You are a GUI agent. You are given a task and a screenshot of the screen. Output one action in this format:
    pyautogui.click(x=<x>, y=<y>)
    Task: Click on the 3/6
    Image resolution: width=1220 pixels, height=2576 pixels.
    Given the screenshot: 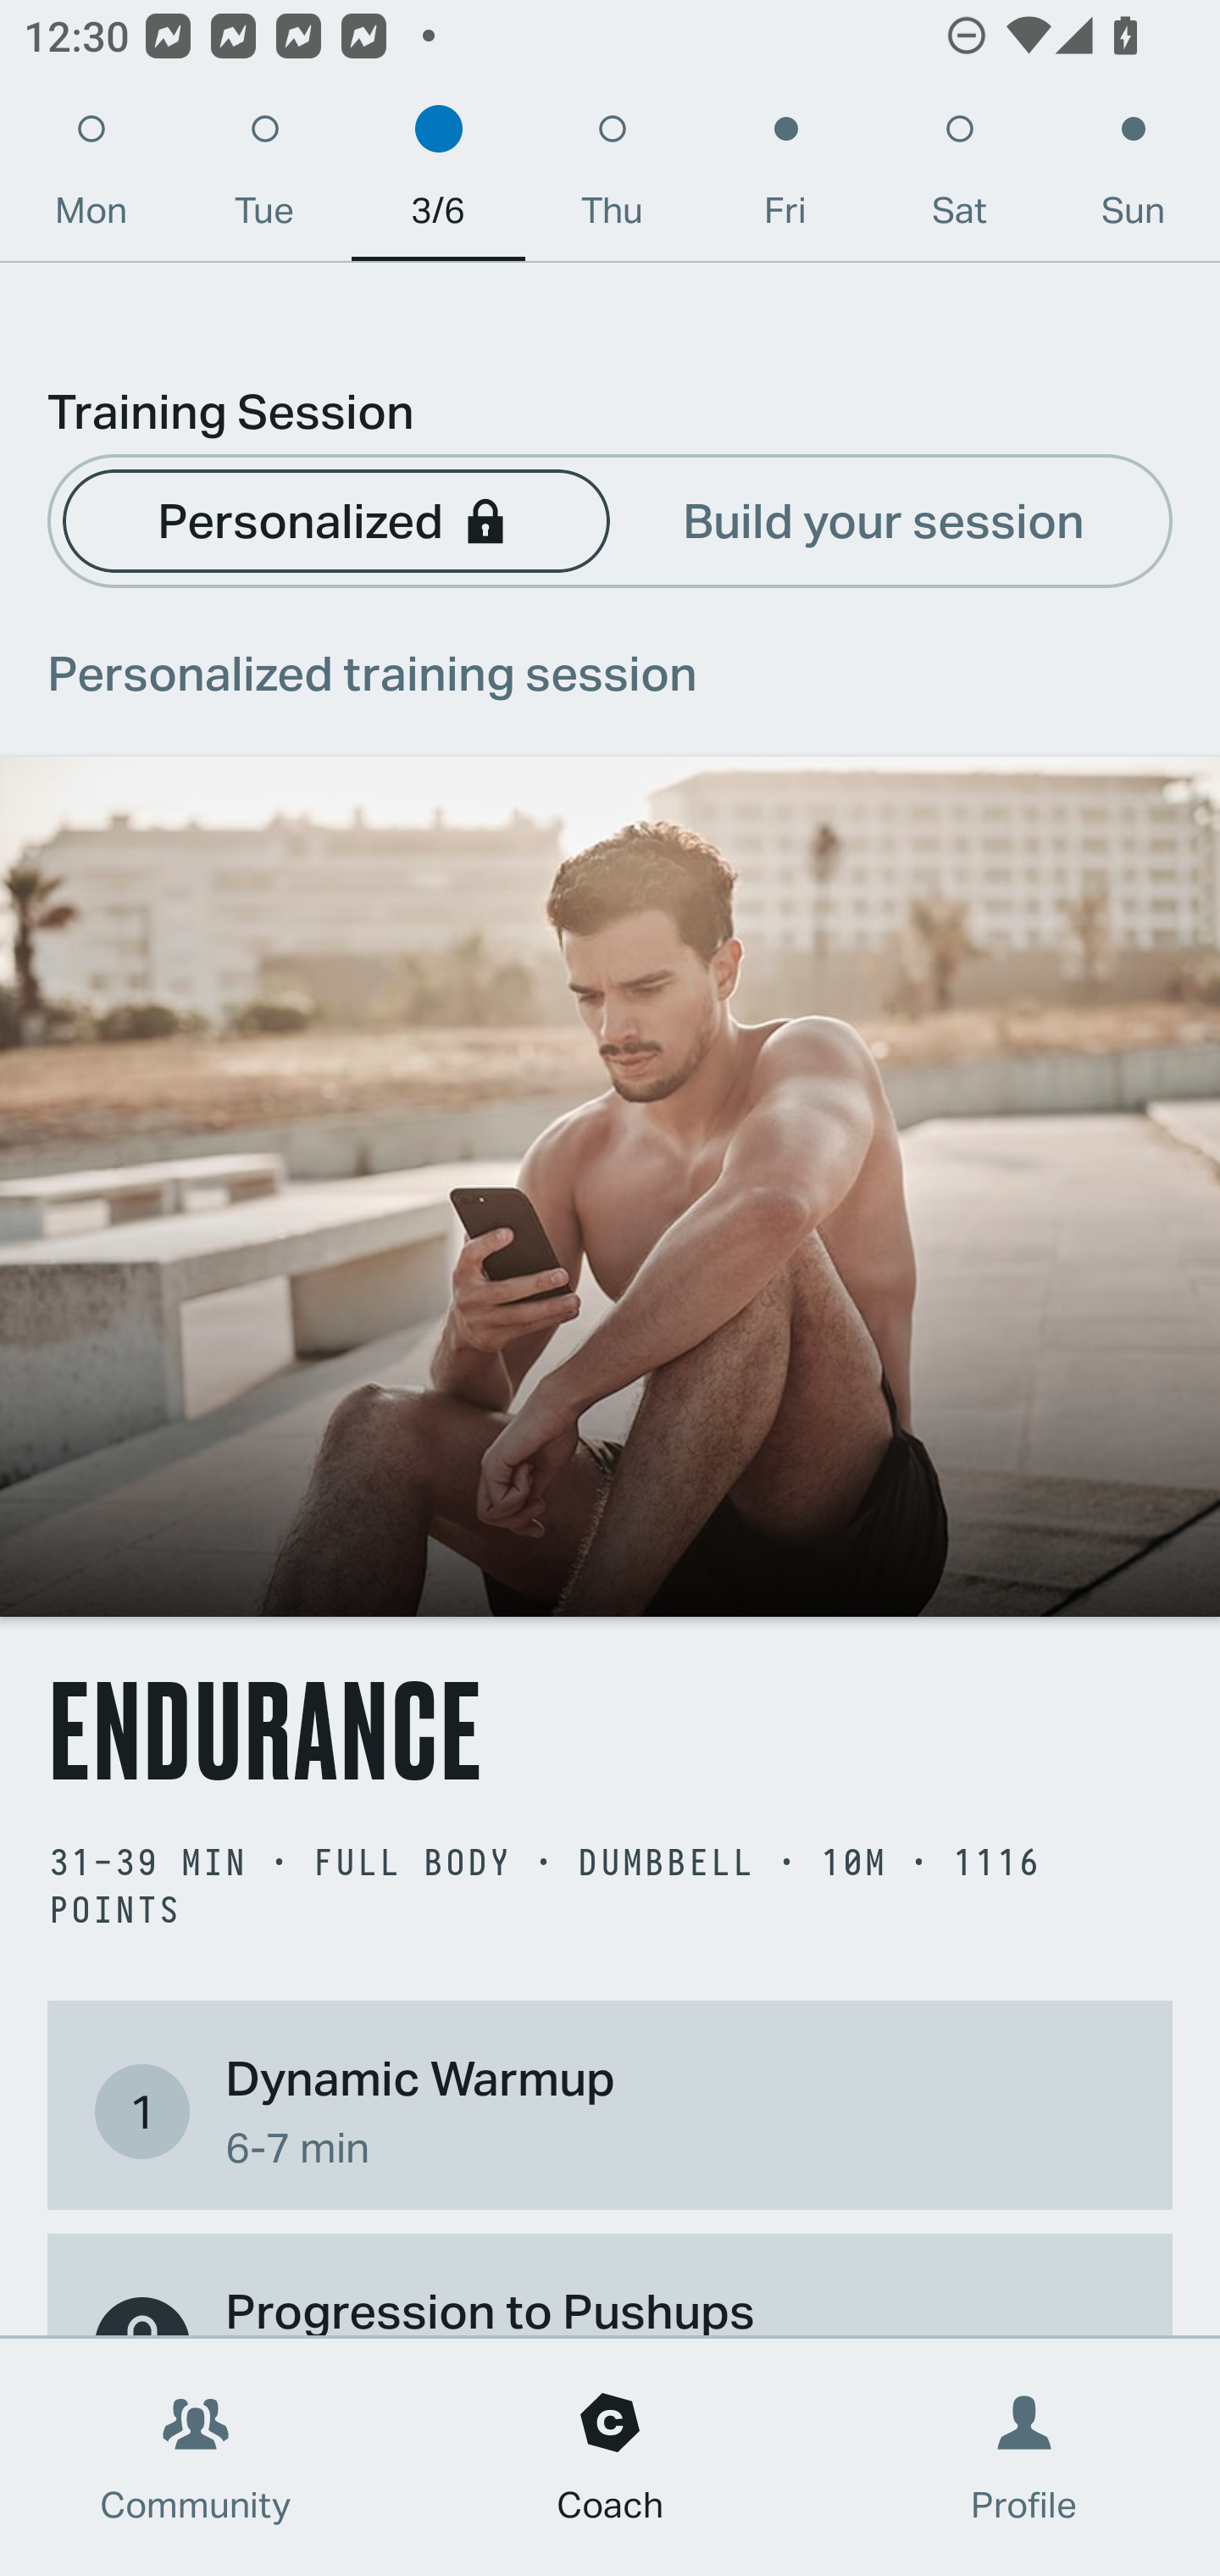 What is the action you would take?
    pyautogui.click(x=438, y=178)
    